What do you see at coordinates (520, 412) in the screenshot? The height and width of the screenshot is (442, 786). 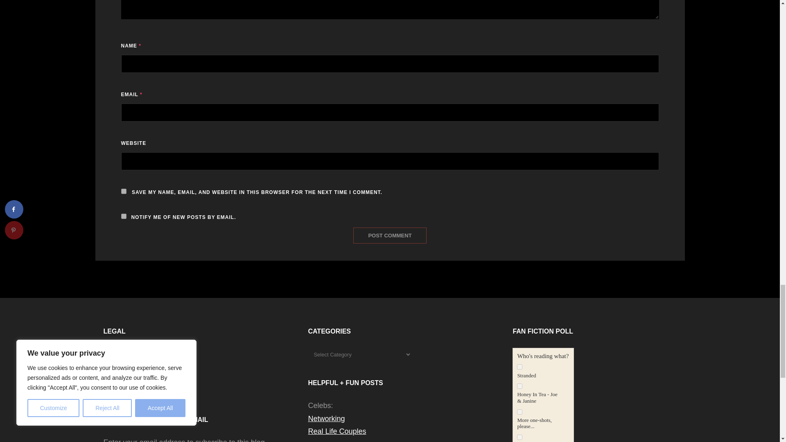 I see `23846120` at bounding box center [520, 412].